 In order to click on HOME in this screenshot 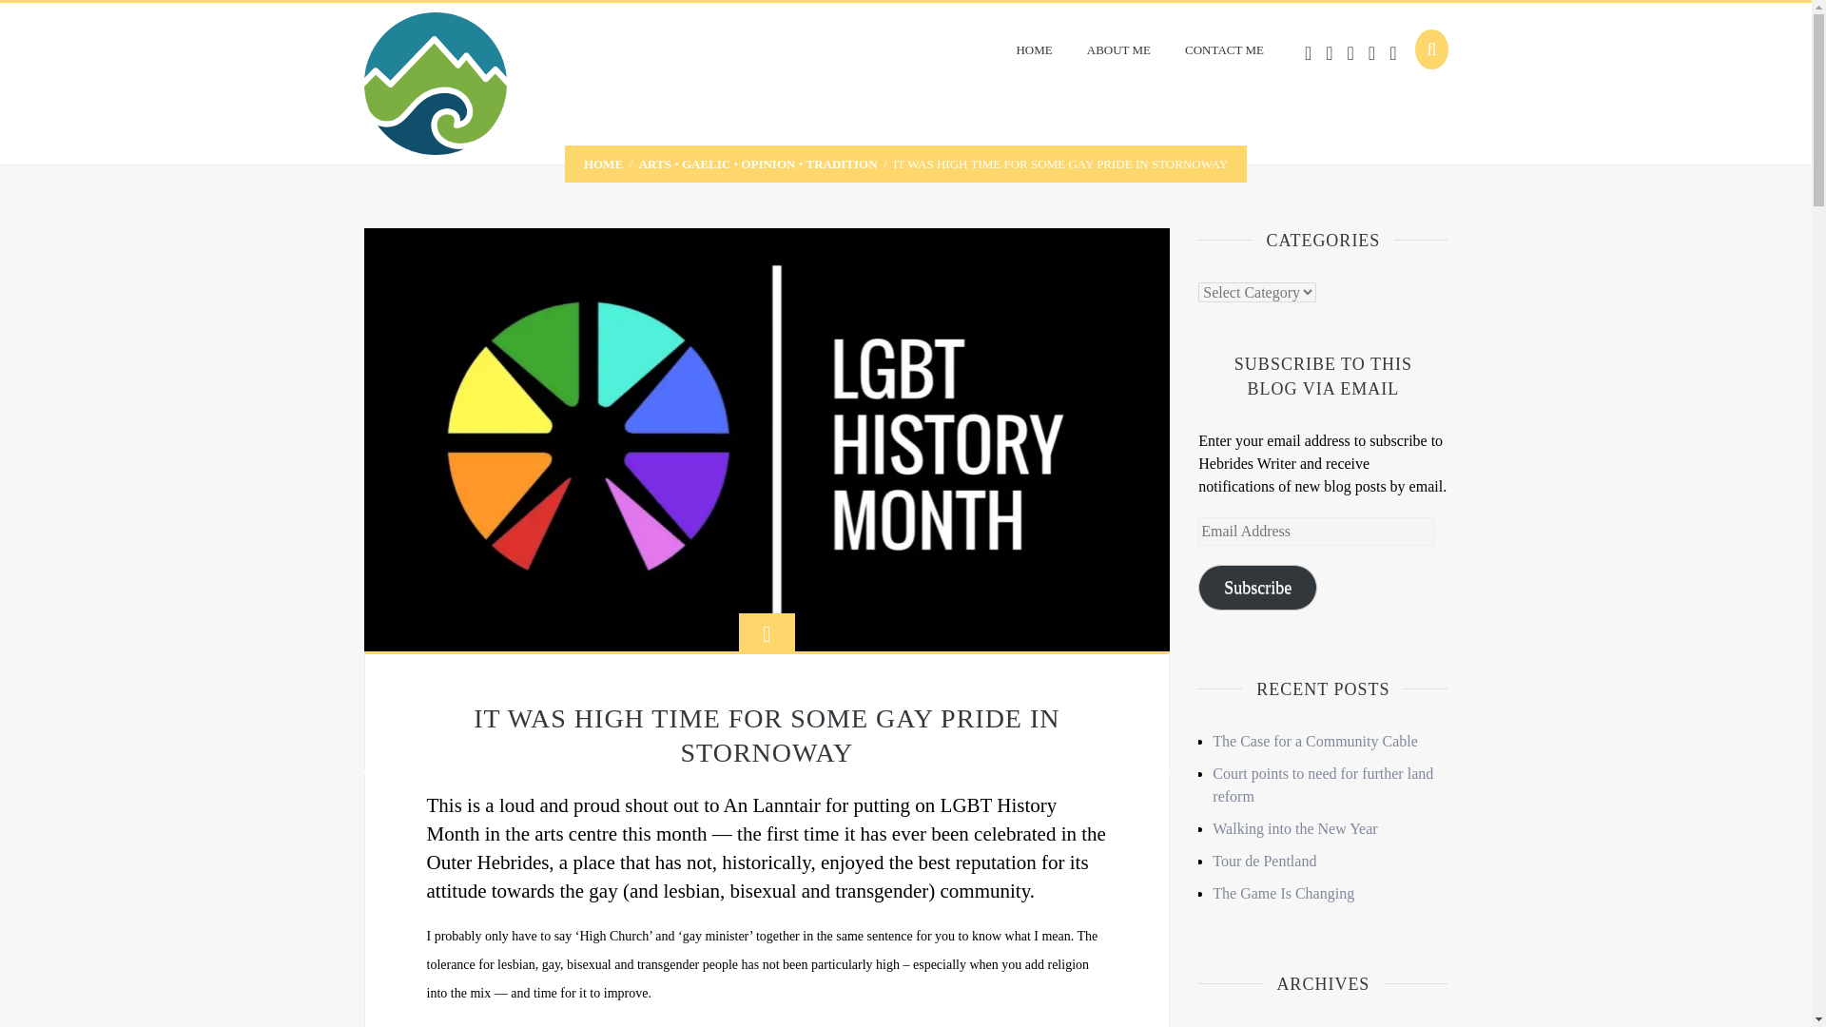, I will do `click(603, 164)`.